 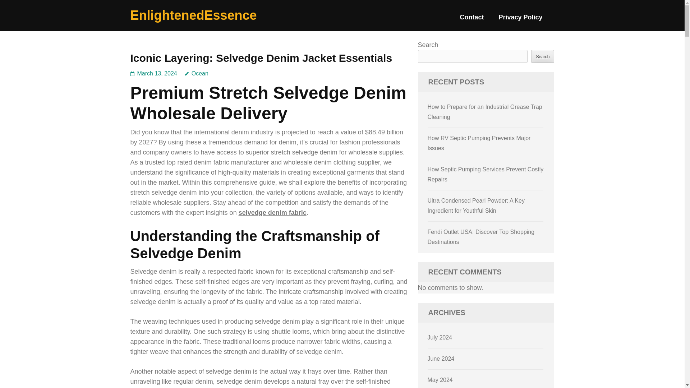 I want to click on Privacy Policy, so click(x=520, y=20).